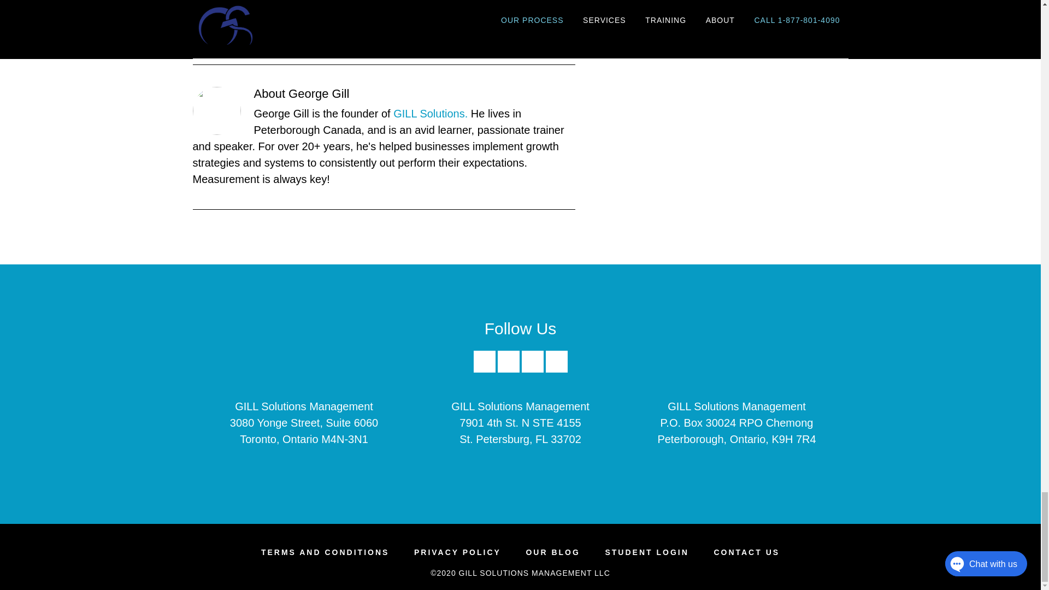  Describe the element at coordinates (532, 361) in the screenshot. I see `Twitter` at that location.